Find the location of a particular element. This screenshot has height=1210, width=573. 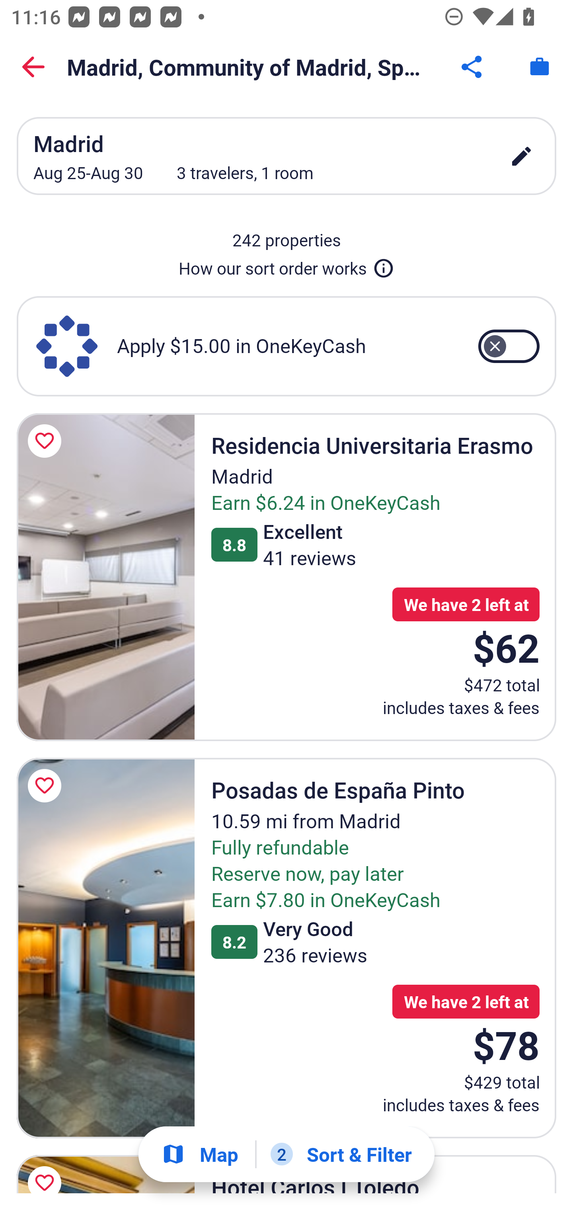

Share Button is located at coordinates (473, 67).